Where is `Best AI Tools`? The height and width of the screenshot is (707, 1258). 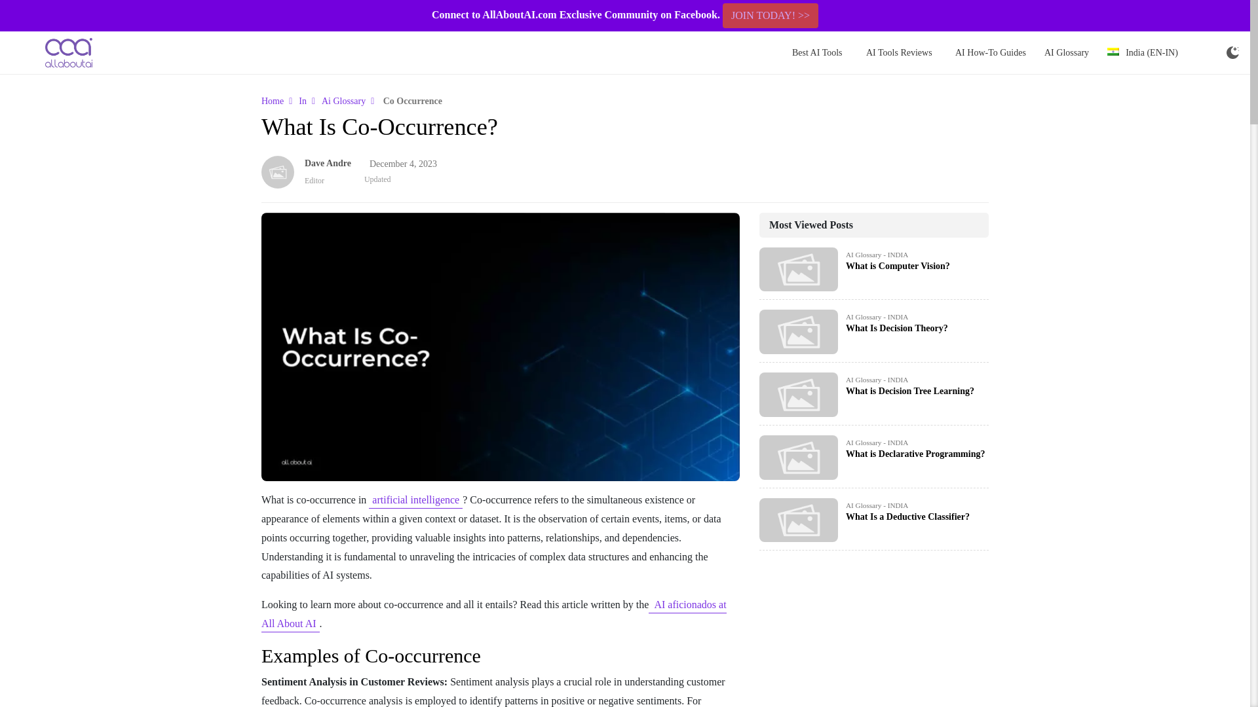
Best AI Tools is located at coordinates (817, 52).